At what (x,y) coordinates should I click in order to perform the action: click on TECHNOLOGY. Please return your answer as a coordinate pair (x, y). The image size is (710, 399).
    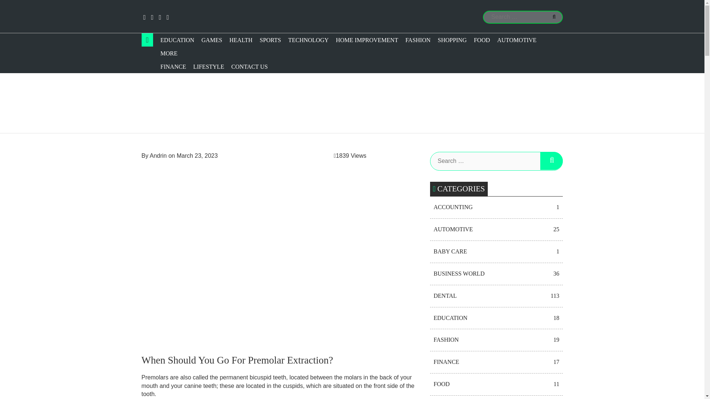
    Looking at the image, I should click on (306, 40).